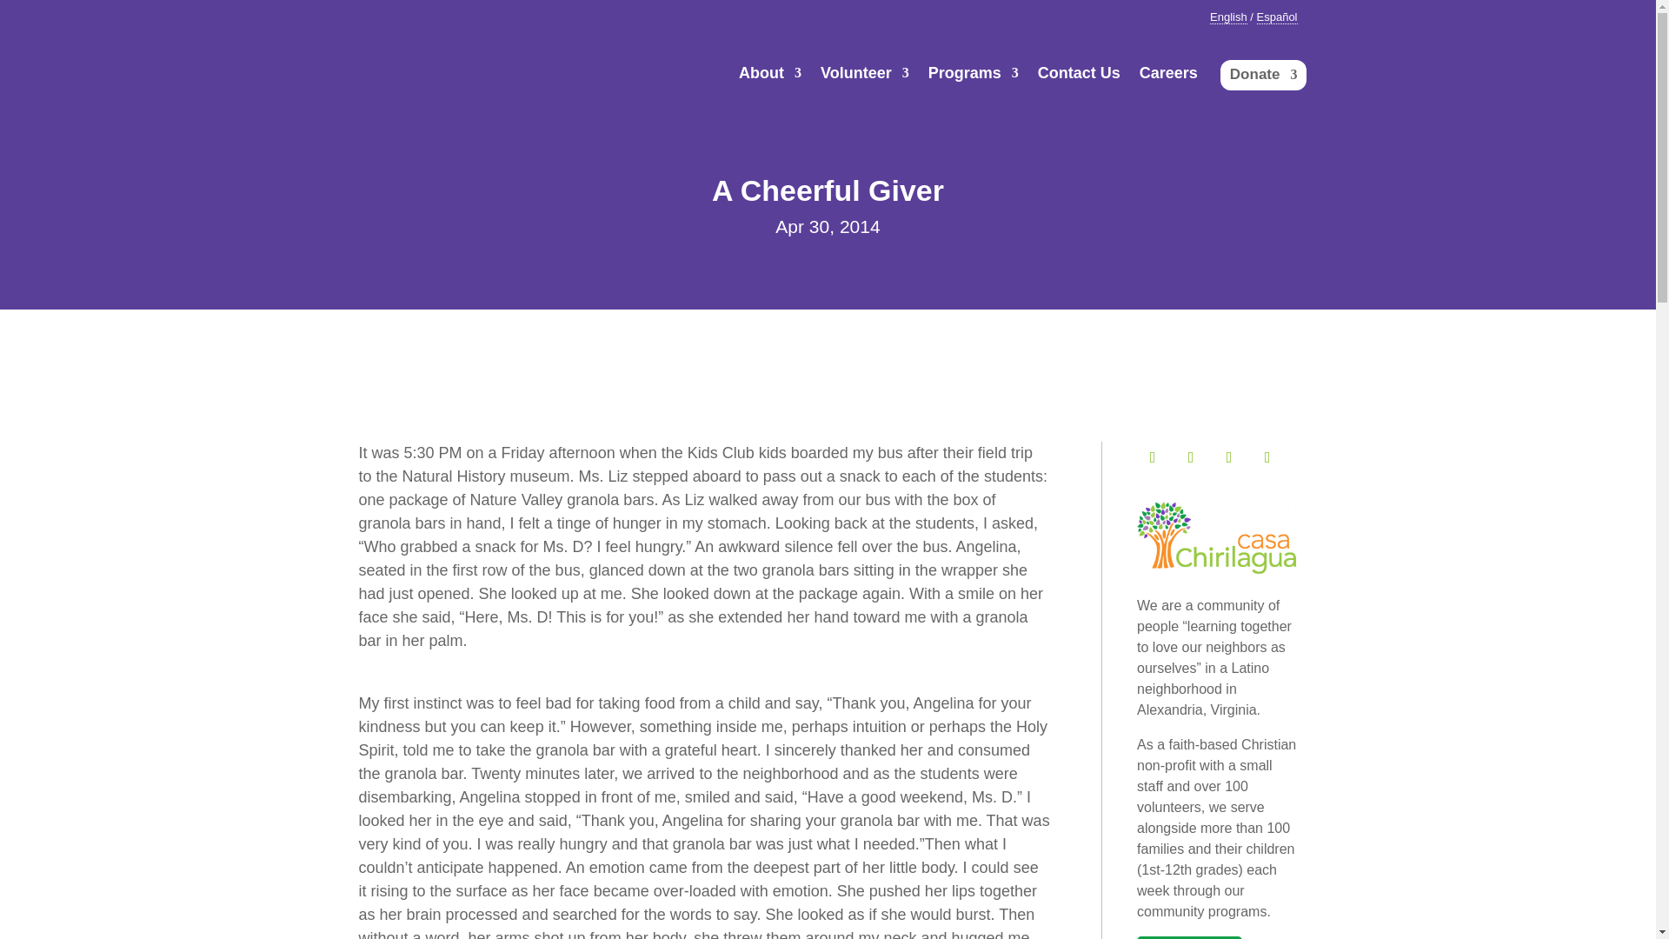 The height and width of the screenshot is (939, 1669). What do you see at coordinates (973, 78) in the screenshot?
I see `Programs` at bounding box center [973, 78].